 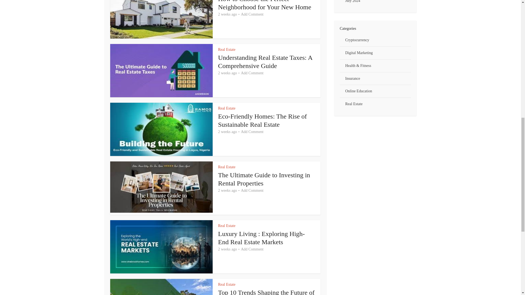 I want to click on Add Comment, so click(x=252, y=132).